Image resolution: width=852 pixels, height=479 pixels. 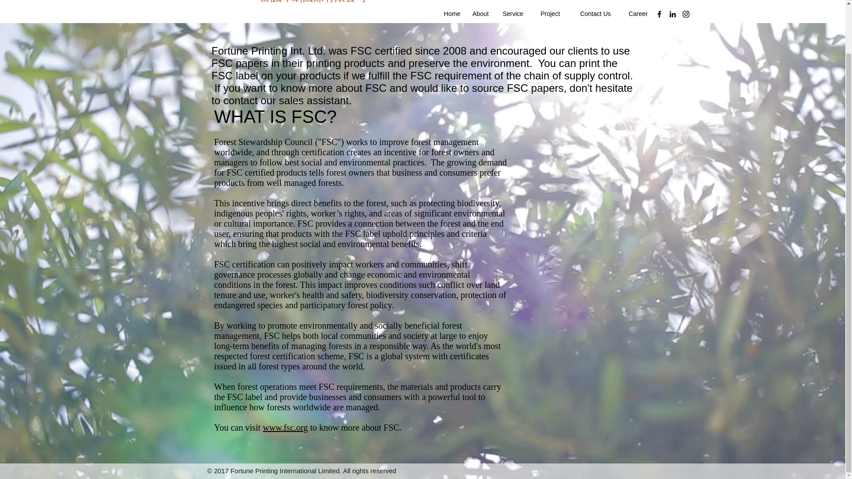 What do you see at coordinates (596, 14) in the screenshot?
I see `Contact Us` at bounding box center [596, 14].